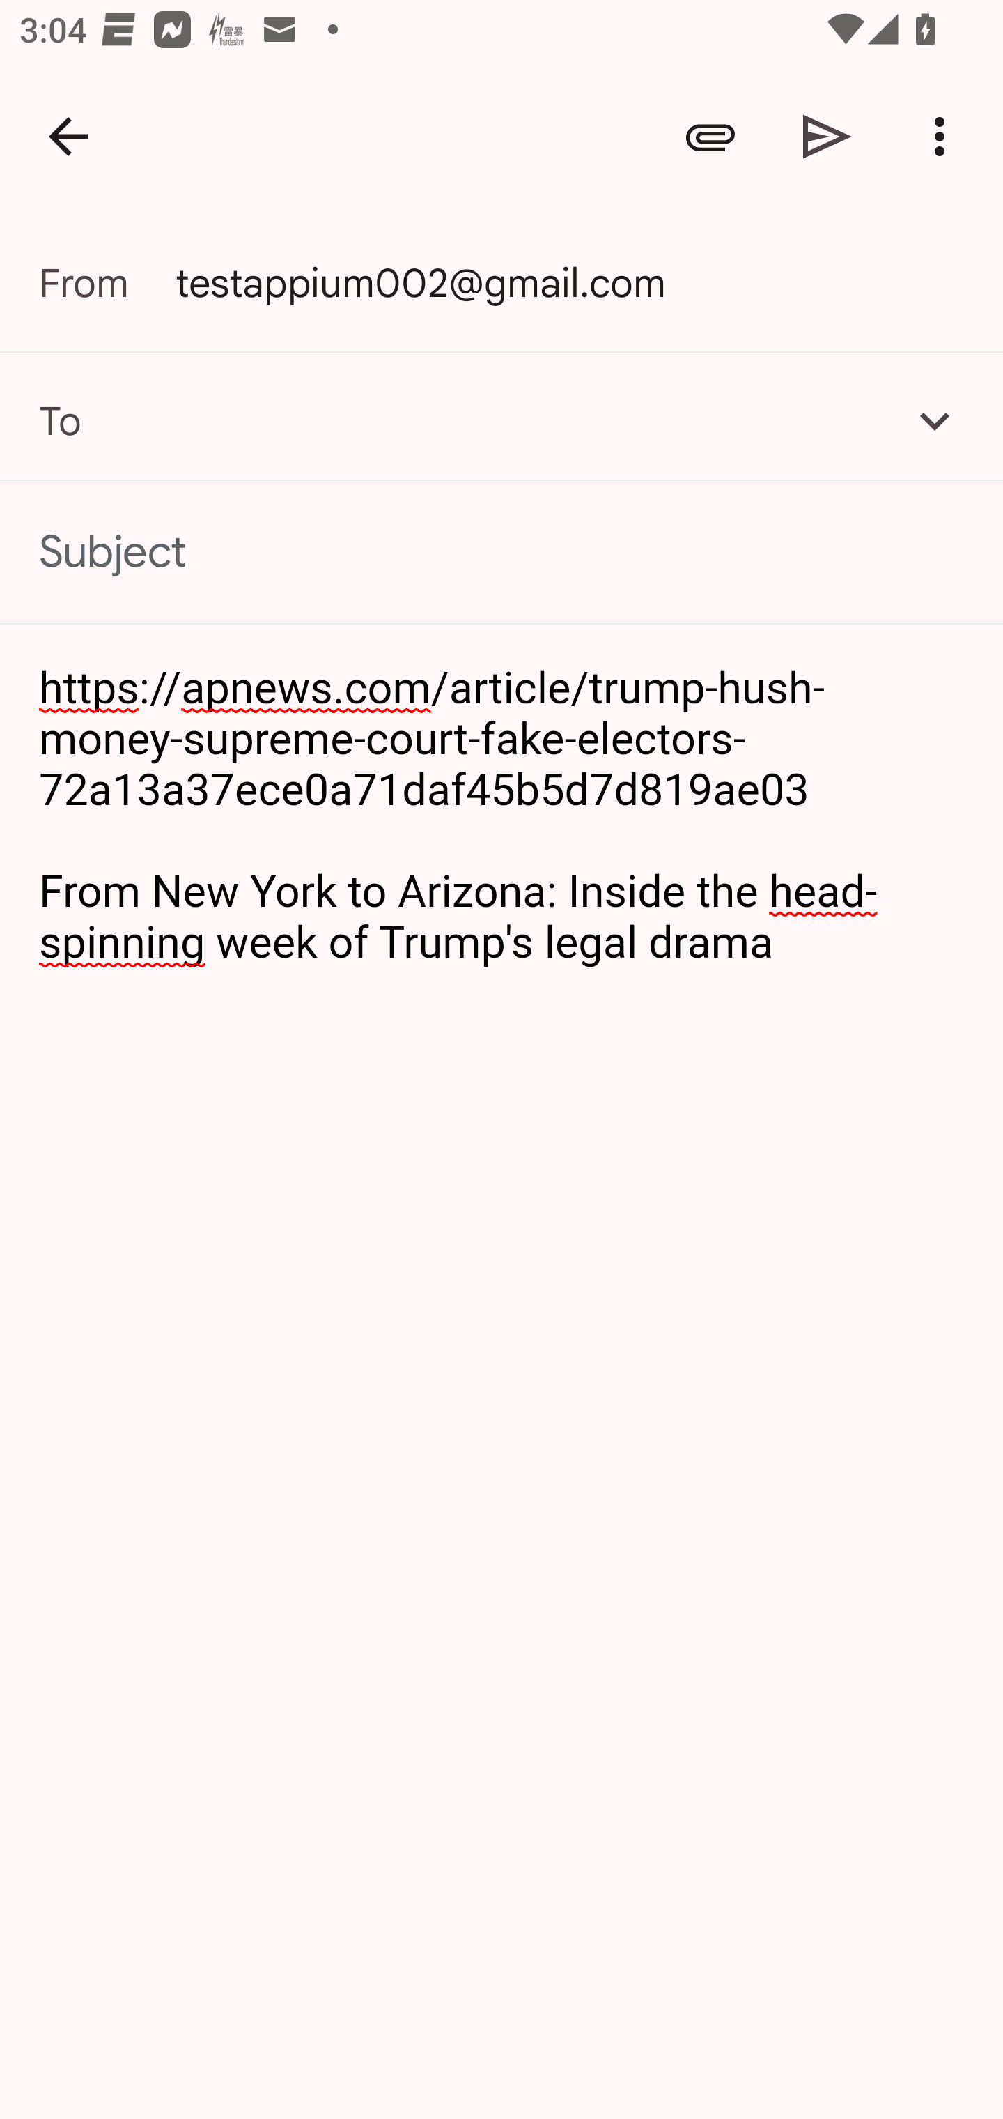 This screenshot has width=1003, height=2119. Describe the element at coordinates (710, 137) in the screenshot. I see `Attach file` at that location.